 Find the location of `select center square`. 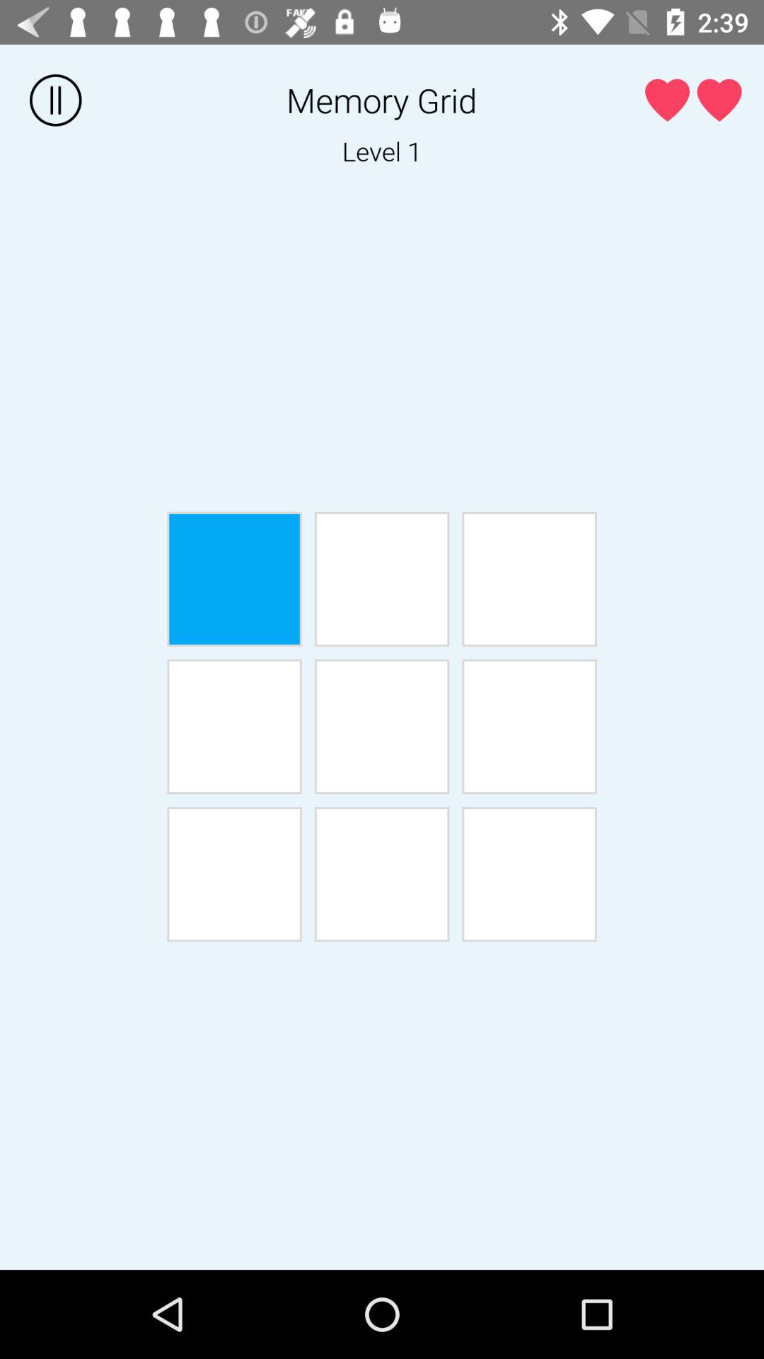

select center square is located at coordinates (382, 726).